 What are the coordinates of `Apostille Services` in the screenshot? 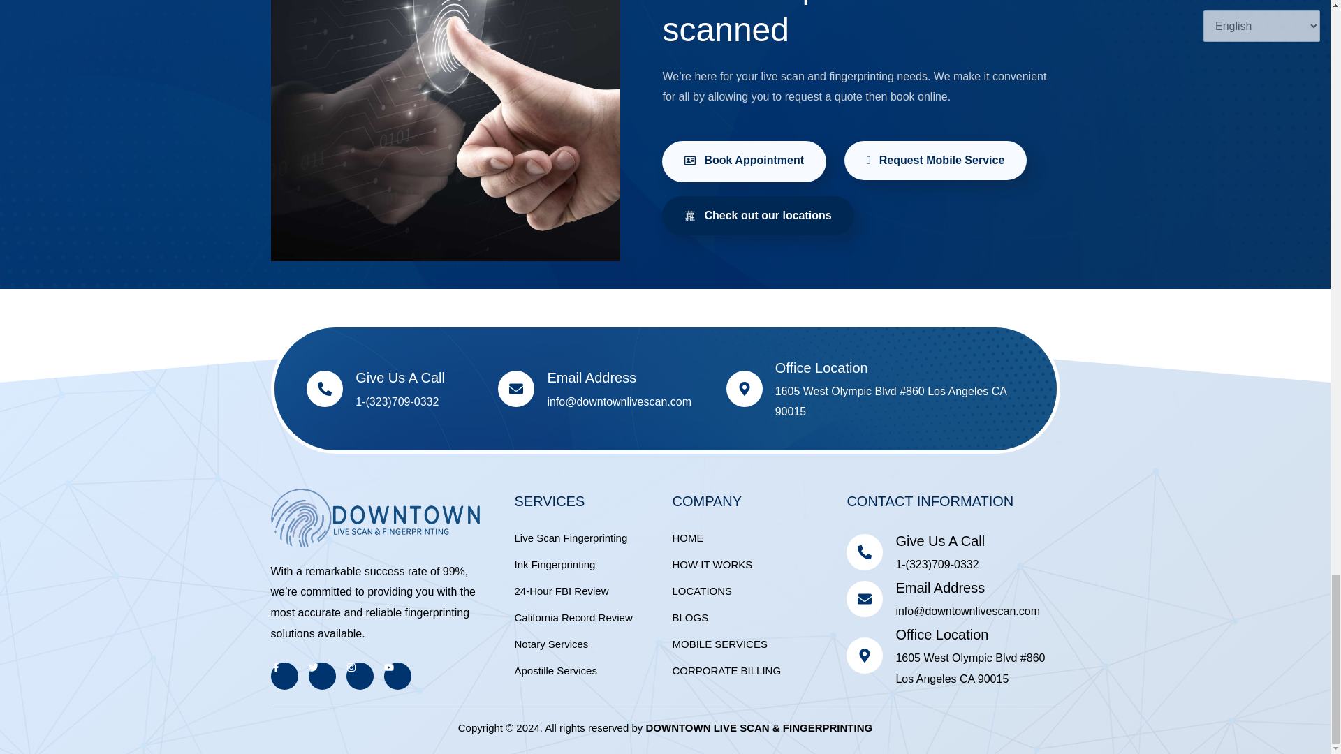 It's located at (589, 670).